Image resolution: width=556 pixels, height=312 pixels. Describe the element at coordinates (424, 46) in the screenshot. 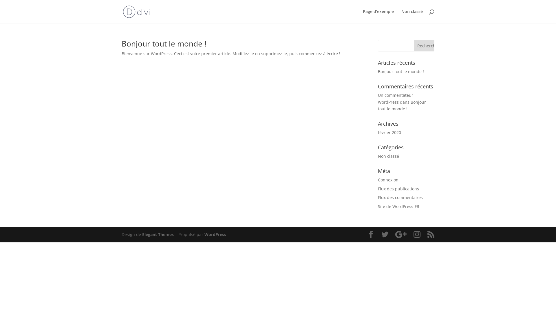

I see `Rechercher` at that location.